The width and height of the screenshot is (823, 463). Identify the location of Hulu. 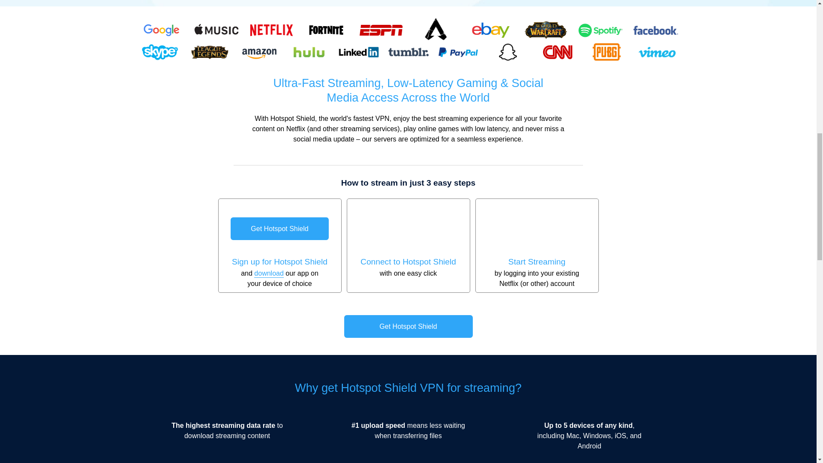
(309, 52).